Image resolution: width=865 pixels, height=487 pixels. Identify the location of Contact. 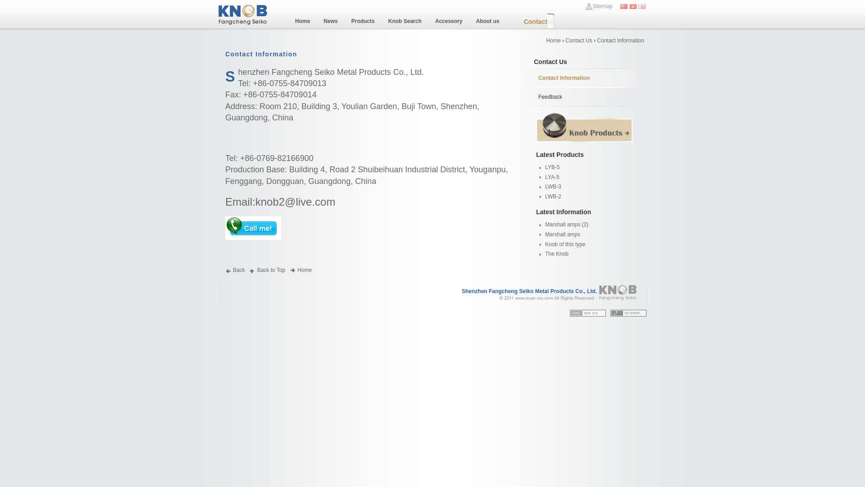
(533, 23).